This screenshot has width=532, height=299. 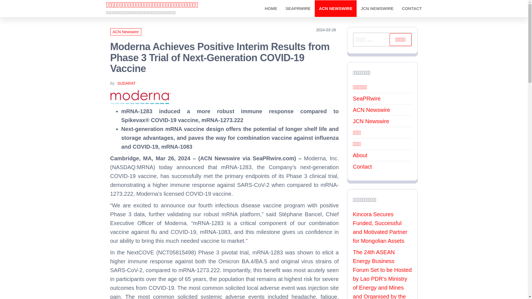 What do you see at coordinates (412, 8) in the screenshot?
I see `CONTACT` at bounding box center [412, 8].